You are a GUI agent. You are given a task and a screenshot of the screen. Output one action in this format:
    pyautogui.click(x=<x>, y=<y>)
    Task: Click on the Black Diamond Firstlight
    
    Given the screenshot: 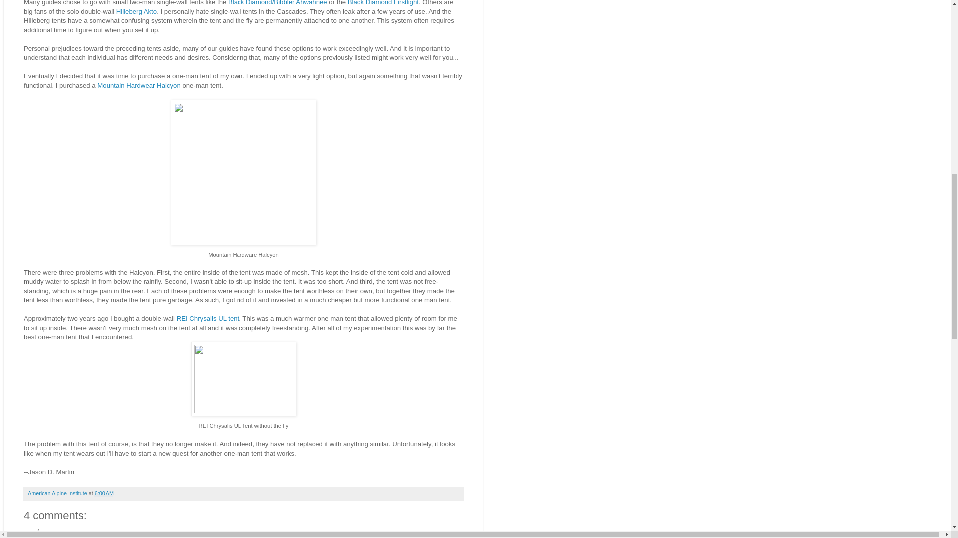 What is the action you would take?
    pyautogui.click(x=383, y=3)
    